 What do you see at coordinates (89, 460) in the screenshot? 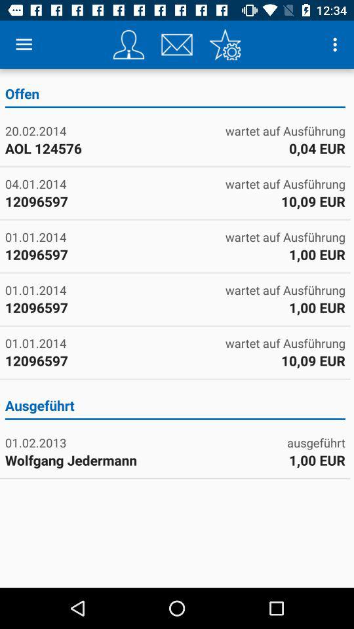
I see `select the wolfgang jedermann item` at bounding box center [89, 460].